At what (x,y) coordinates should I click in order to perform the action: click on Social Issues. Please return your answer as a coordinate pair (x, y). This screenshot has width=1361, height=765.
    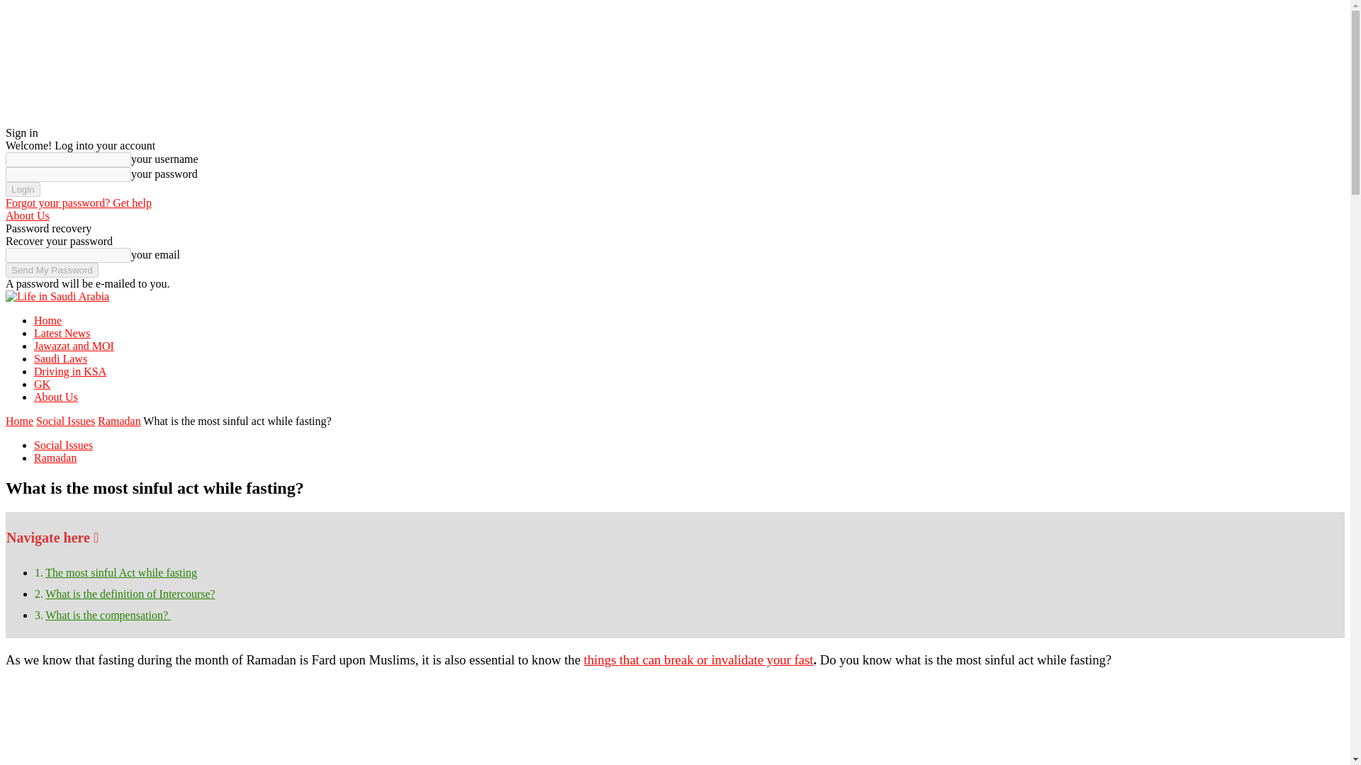
    Looking at the image, I should click on (63, 445).